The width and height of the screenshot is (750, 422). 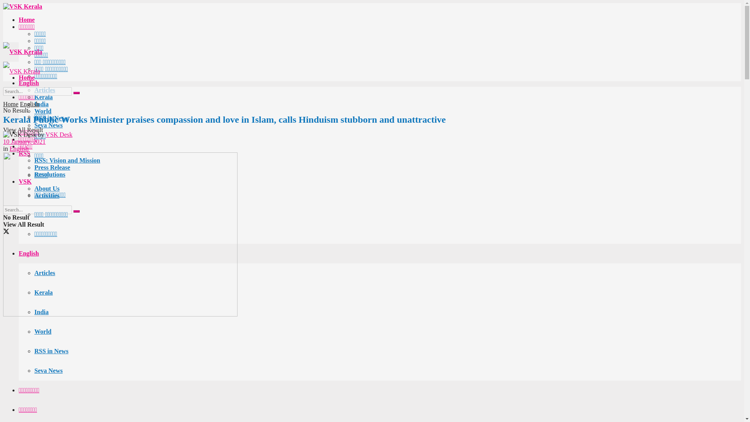 I want to click on RSS, so click(x=24, y=153).